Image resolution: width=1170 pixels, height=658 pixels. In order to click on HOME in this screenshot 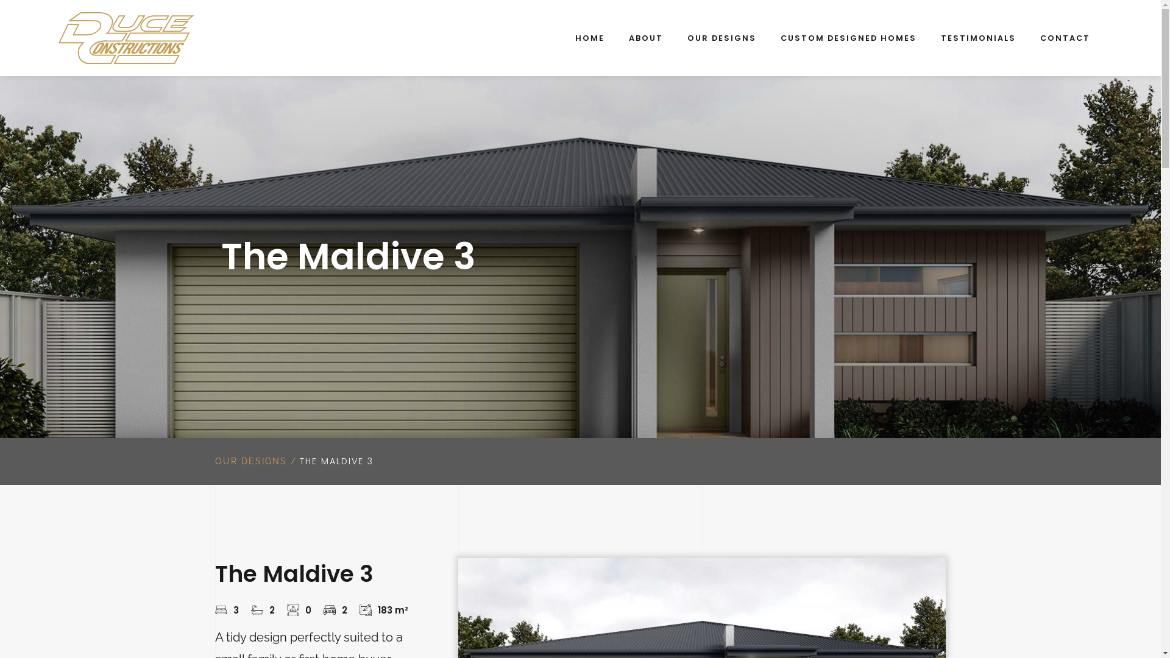, I will do `click(590, 38)`.